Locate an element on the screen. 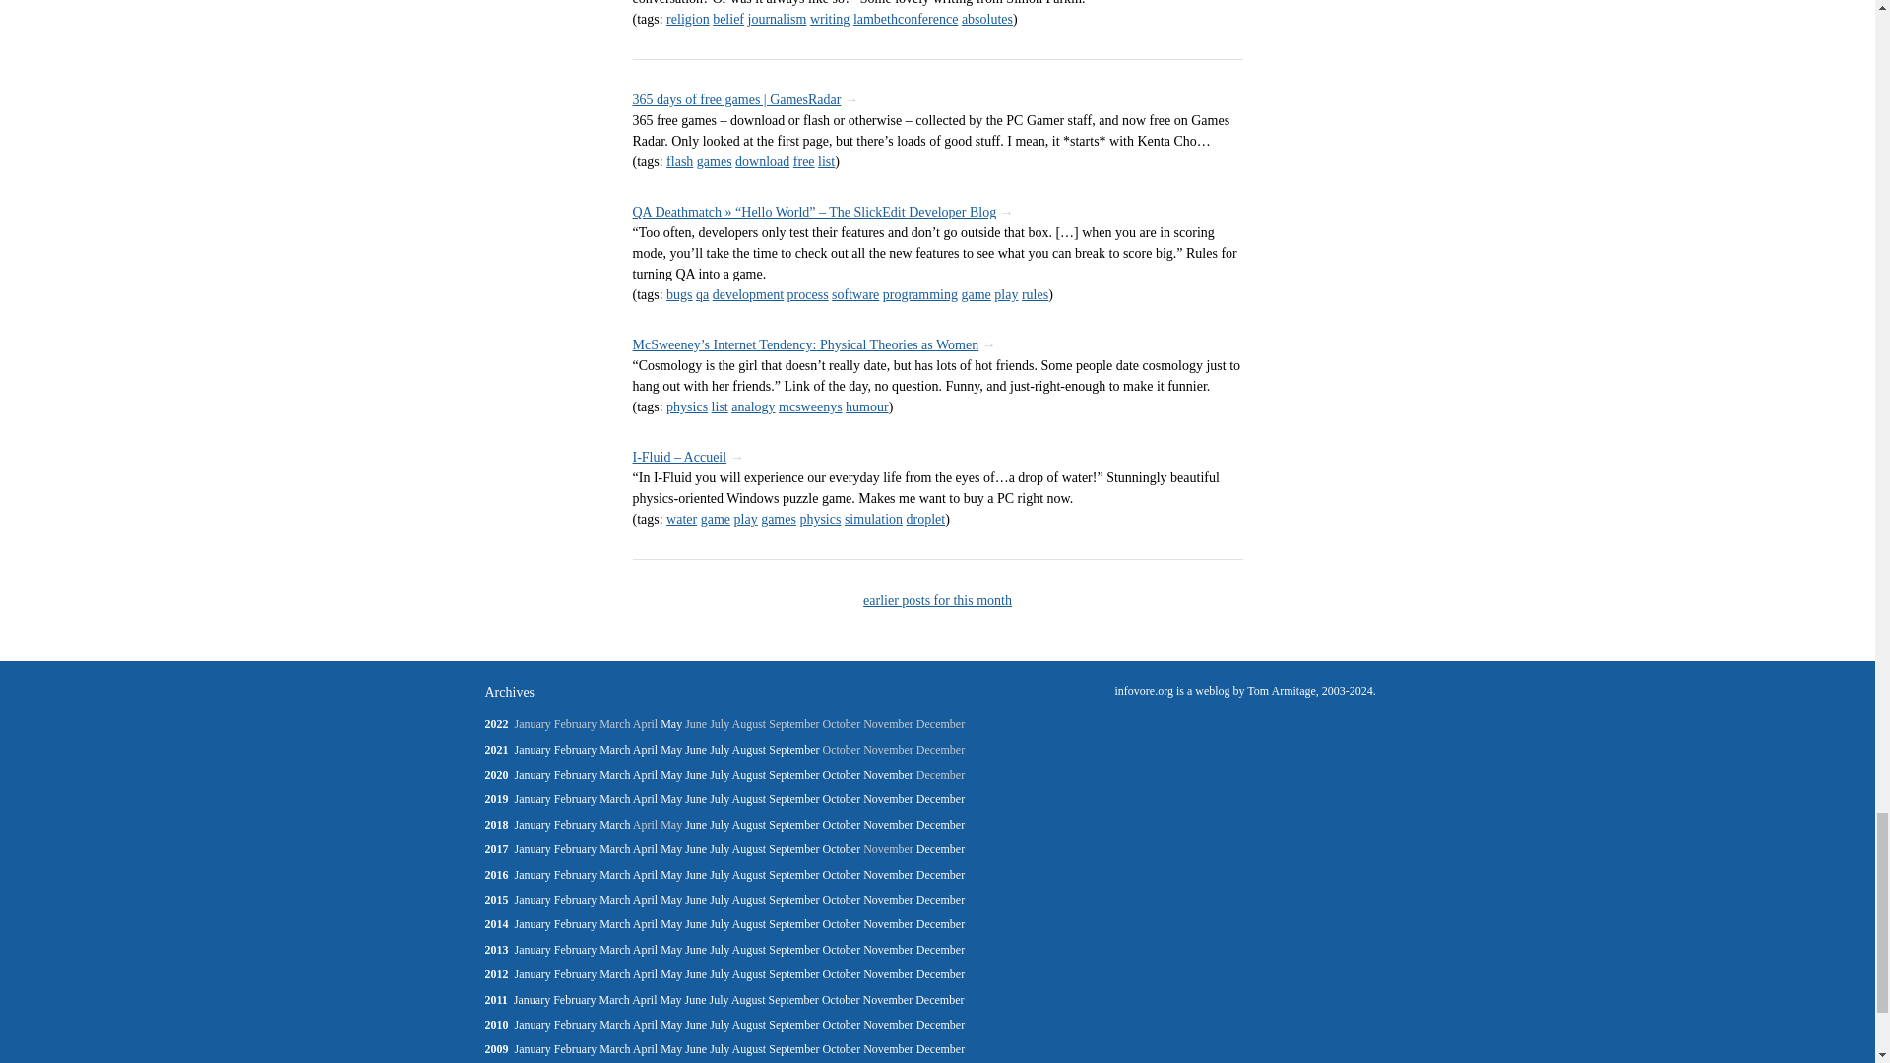 The image size is (1890, 1063). January 2021 is located at coordinates (532, 749).